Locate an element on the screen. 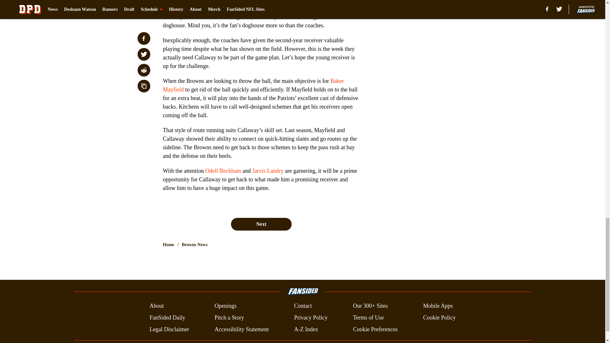  Contact is located at coordinates (303, 306).